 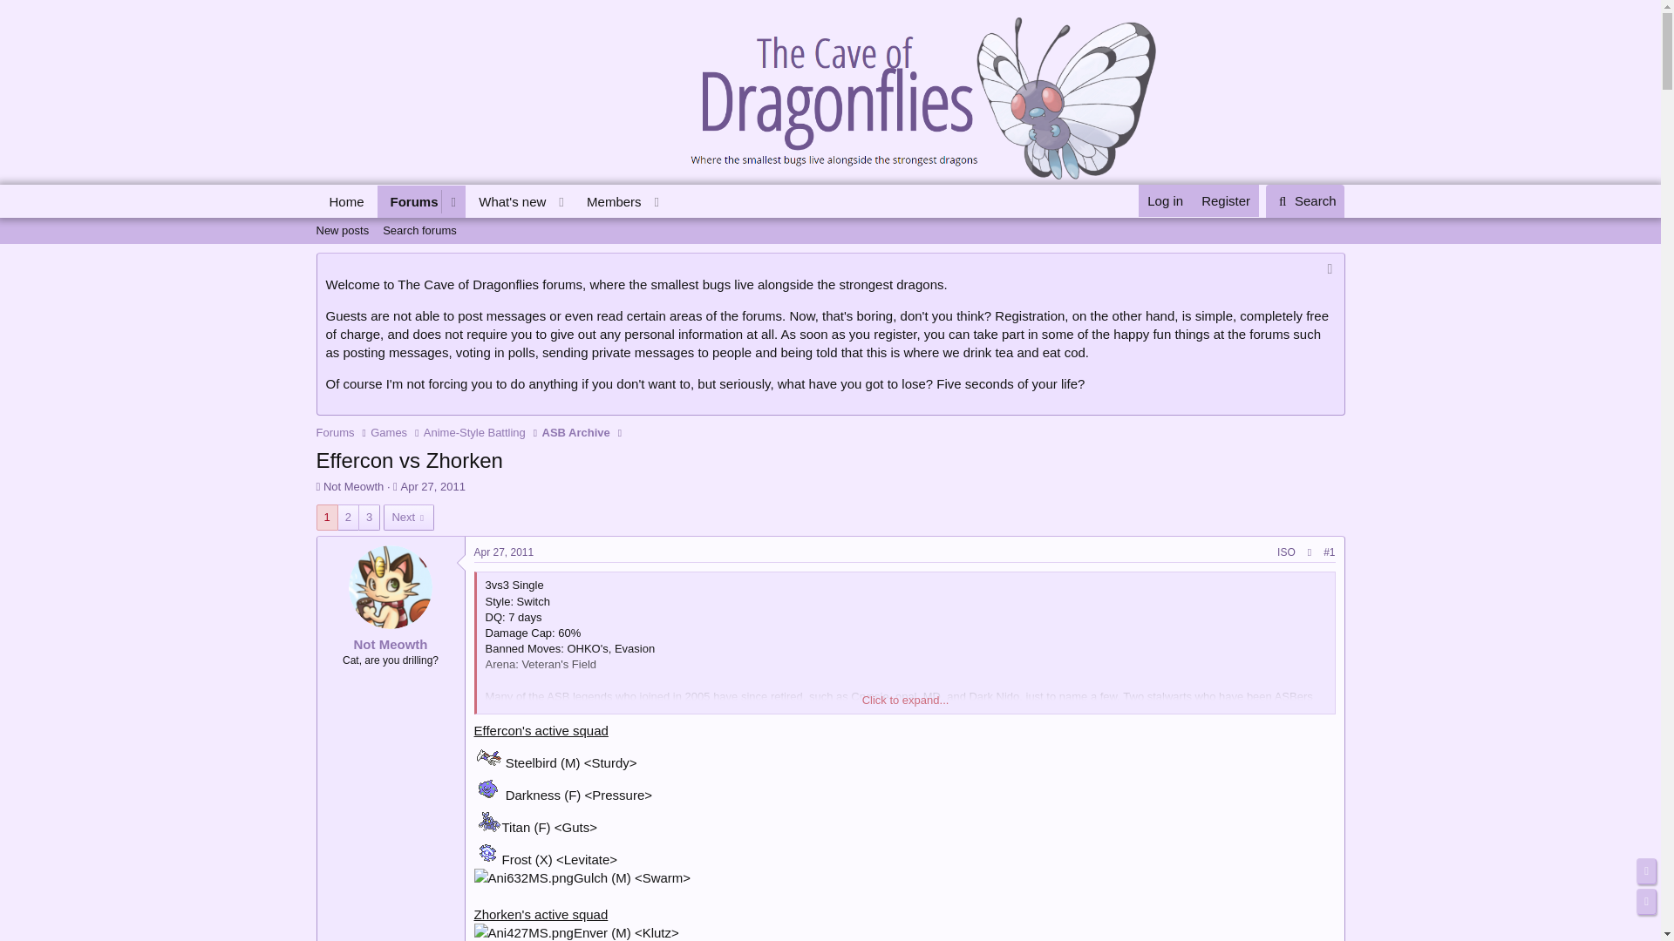 I want to click on Not Meowth, so click(x=492, y=220).